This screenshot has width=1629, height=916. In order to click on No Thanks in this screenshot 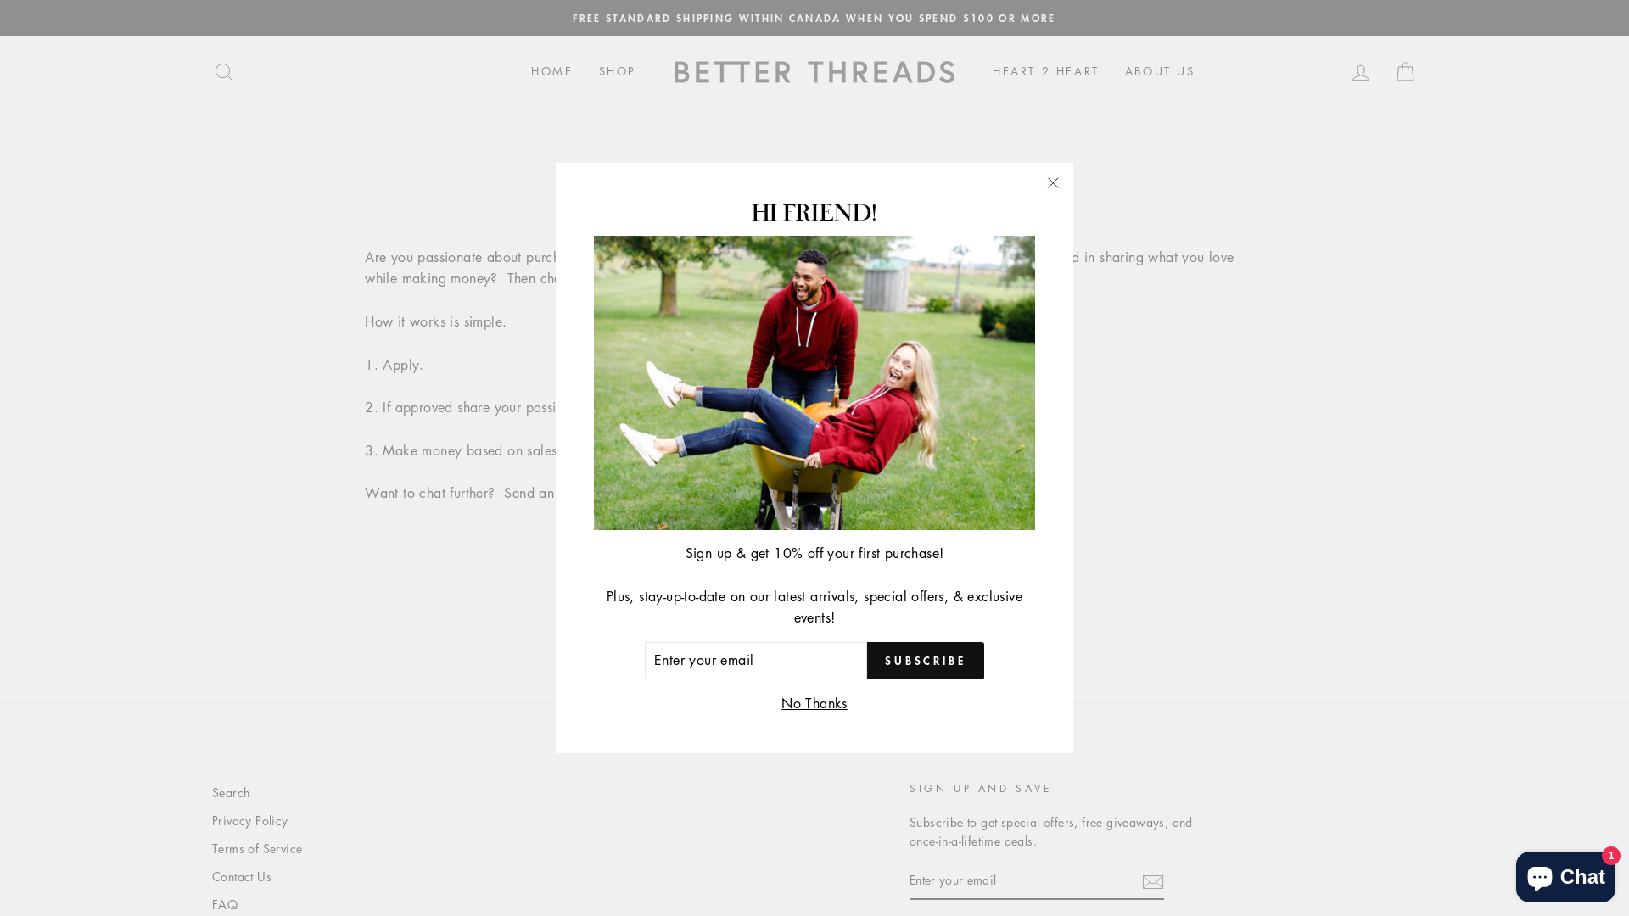, I will do `click(814, 704)`.